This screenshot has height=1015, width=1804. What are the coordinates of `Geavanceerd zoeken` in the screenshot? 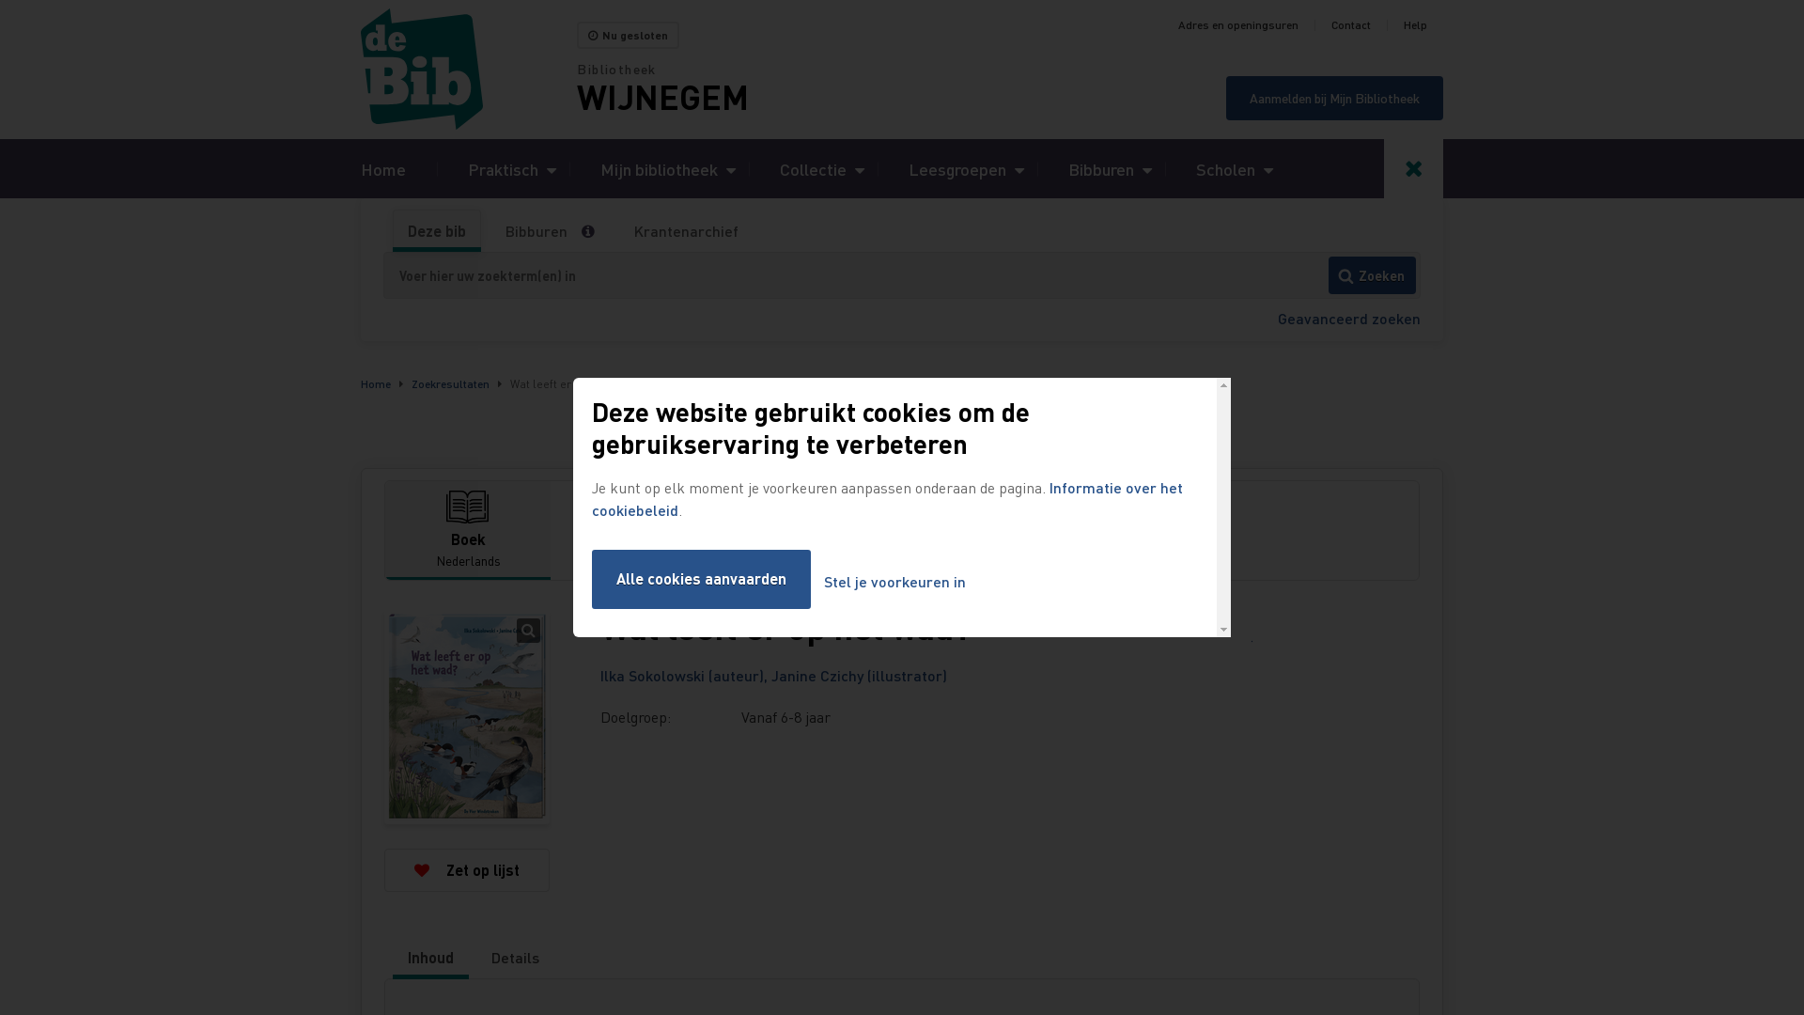 It's located at (1349, 318).